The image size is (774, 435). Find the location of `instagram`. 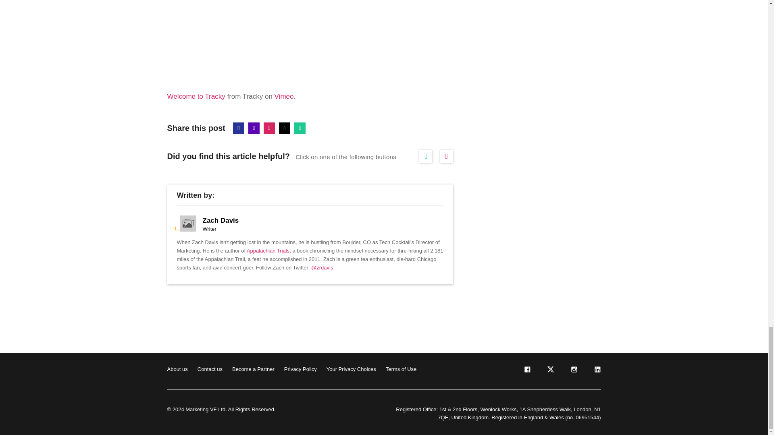

instagram is located at coordinates (573, 371).